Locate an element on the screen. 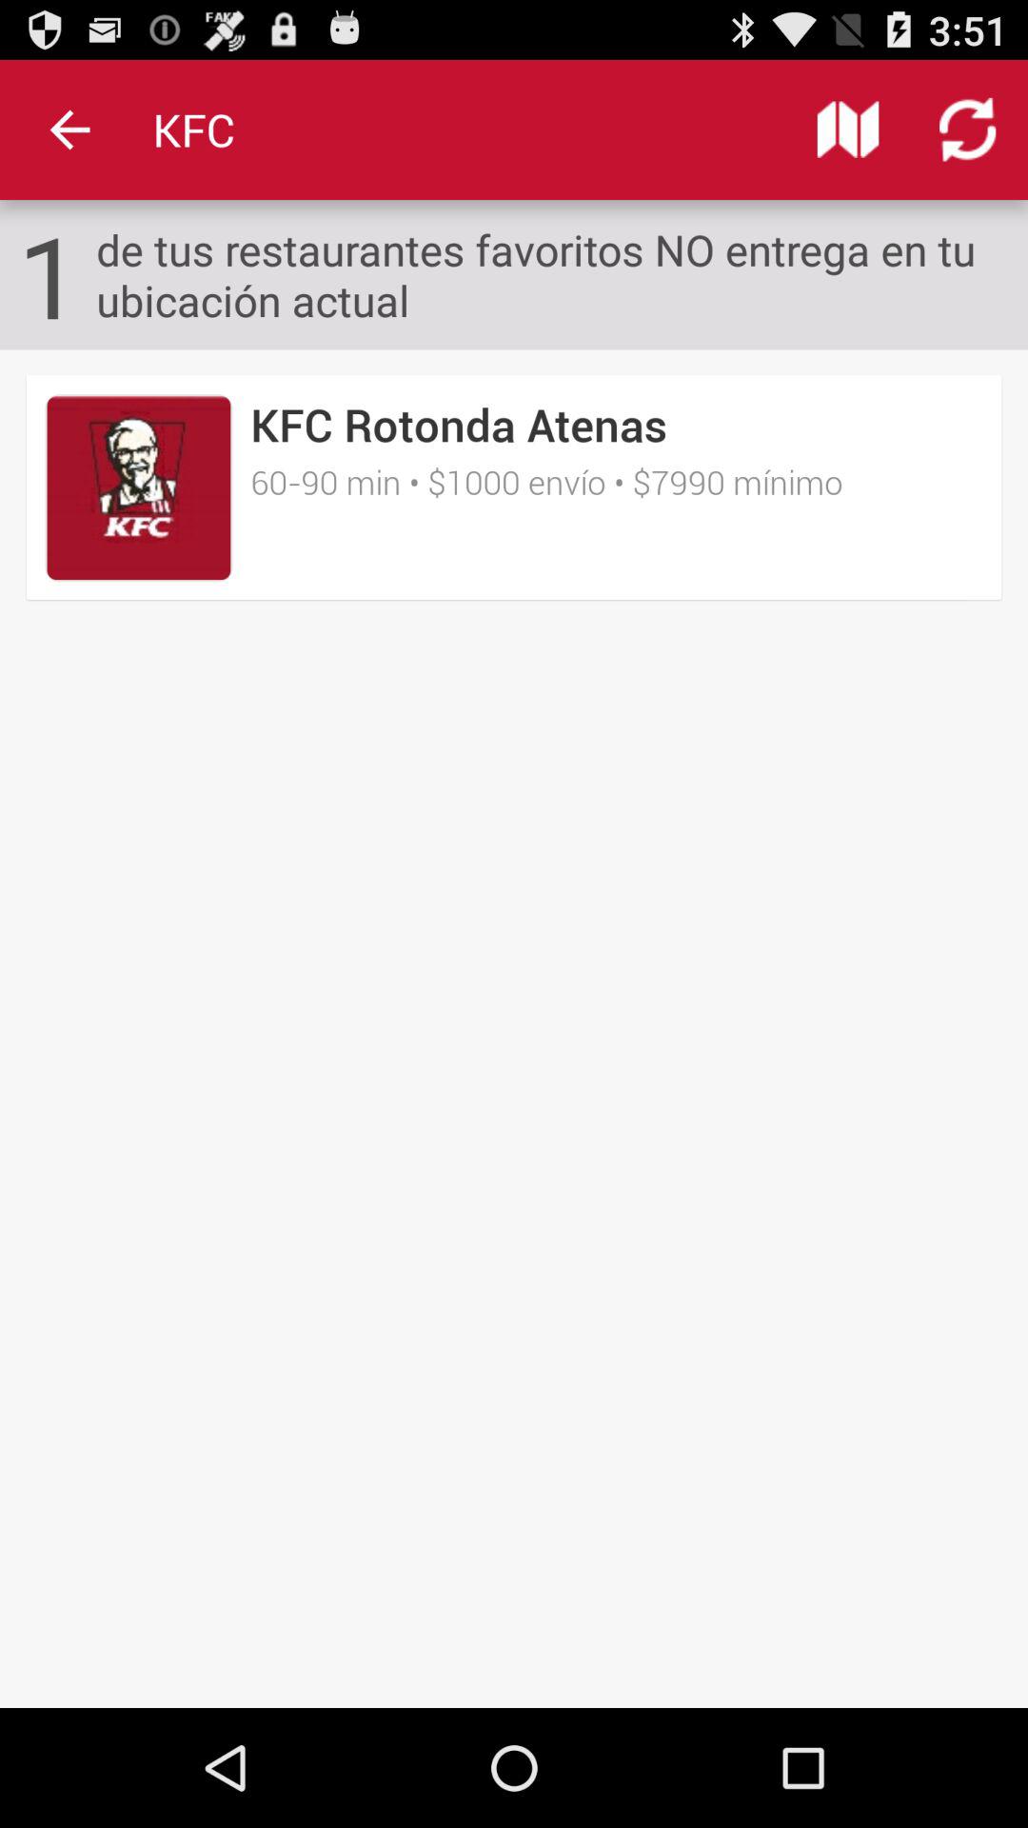 The width and height of the screenshot is (1028, 1828). click 1 item is located at coordinates (49, 274).